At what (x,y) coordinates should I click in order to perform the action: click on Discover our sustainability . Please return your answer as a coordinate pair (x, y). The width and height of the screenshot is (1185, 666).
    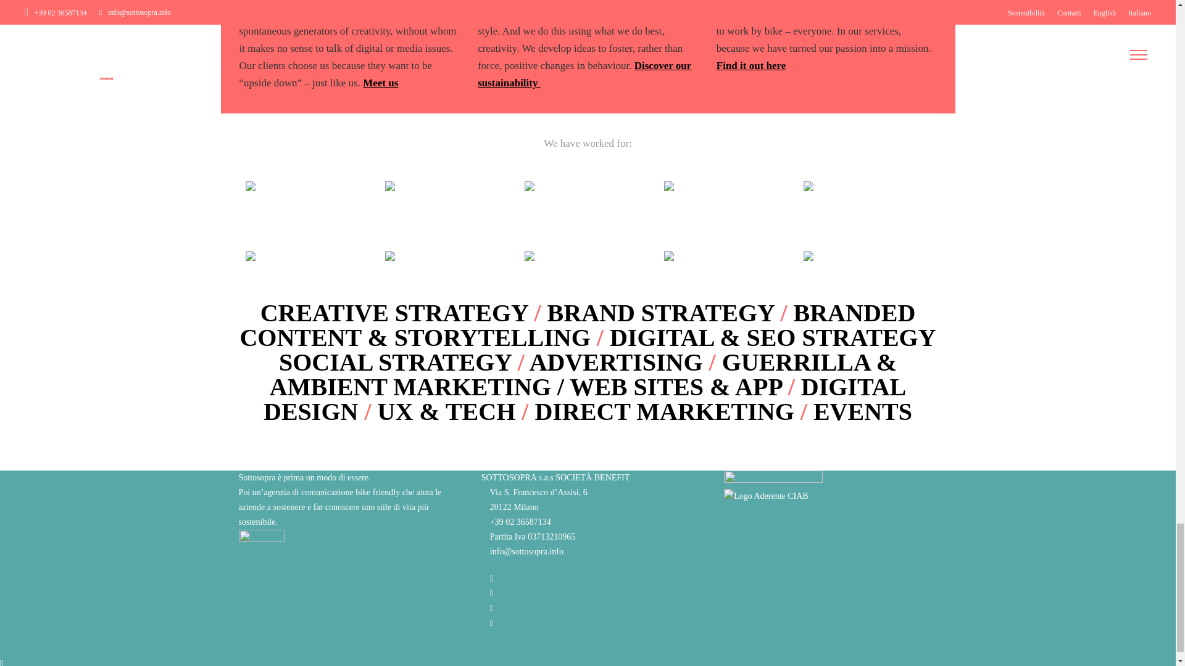
    Looking at the image, I should click on (584, 73).